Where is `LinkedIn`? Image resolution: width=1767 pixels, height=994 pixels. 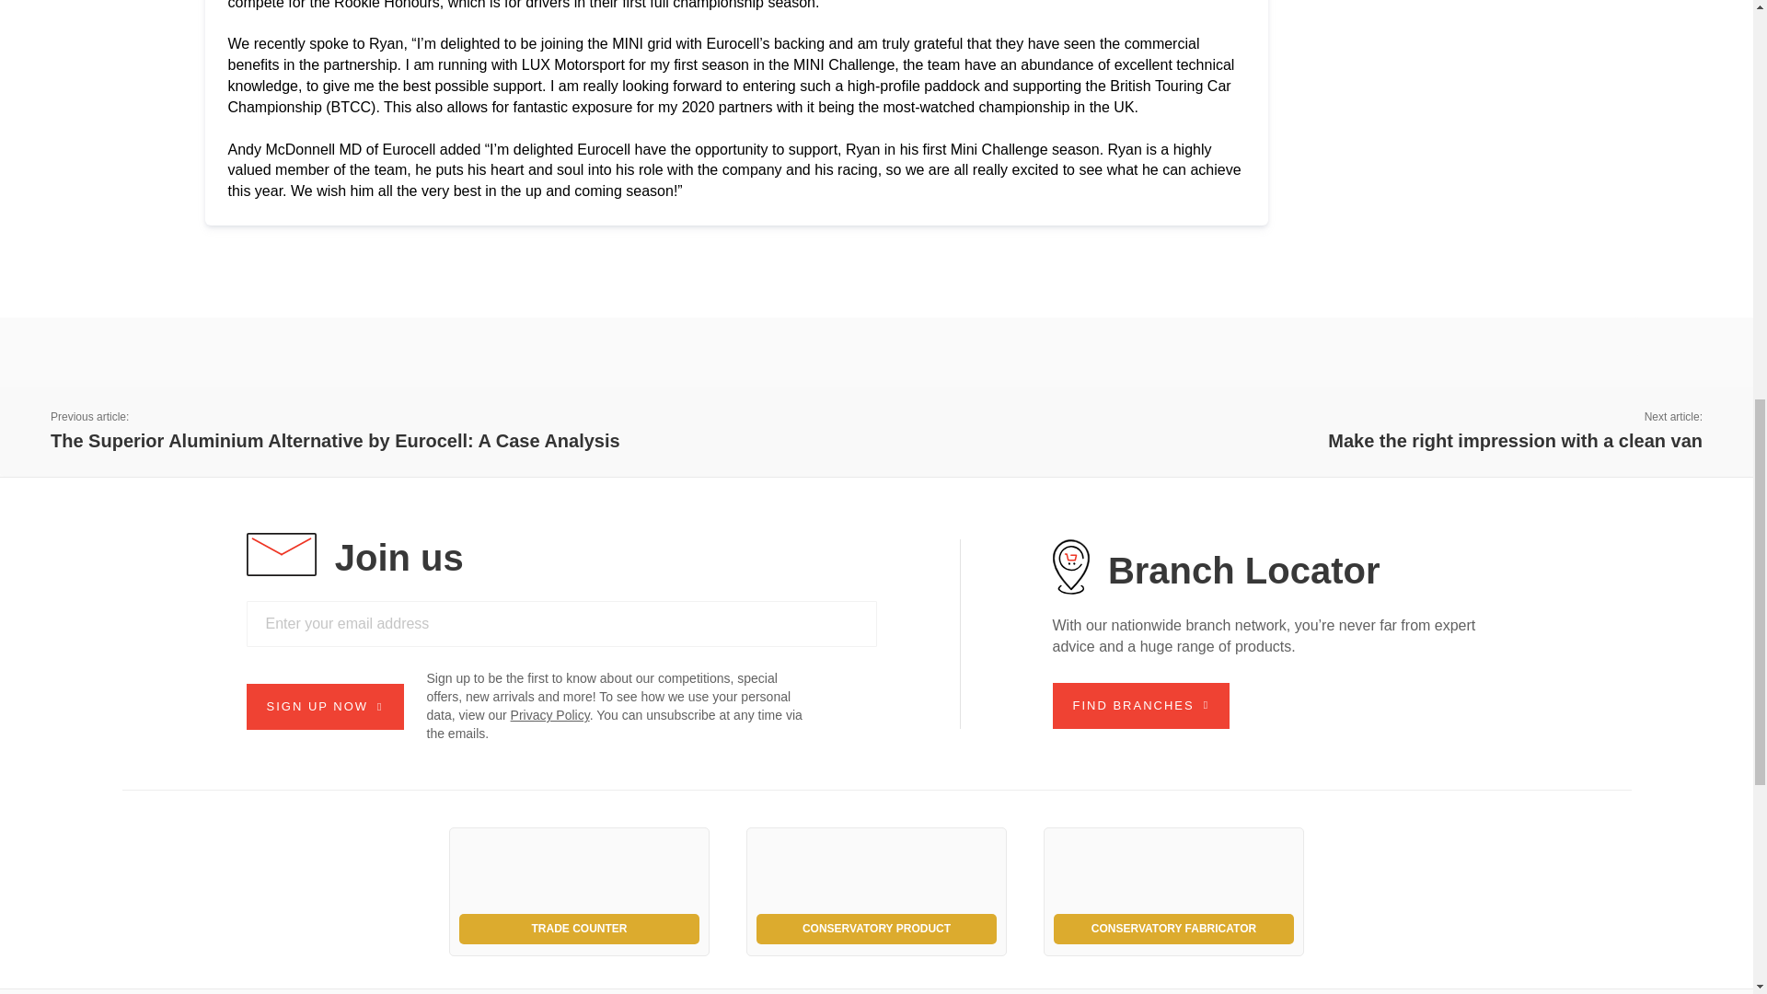 LinkedIn is located at coordinates (1638, 336).